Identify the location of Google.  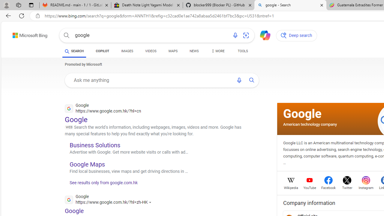
(302, 113).